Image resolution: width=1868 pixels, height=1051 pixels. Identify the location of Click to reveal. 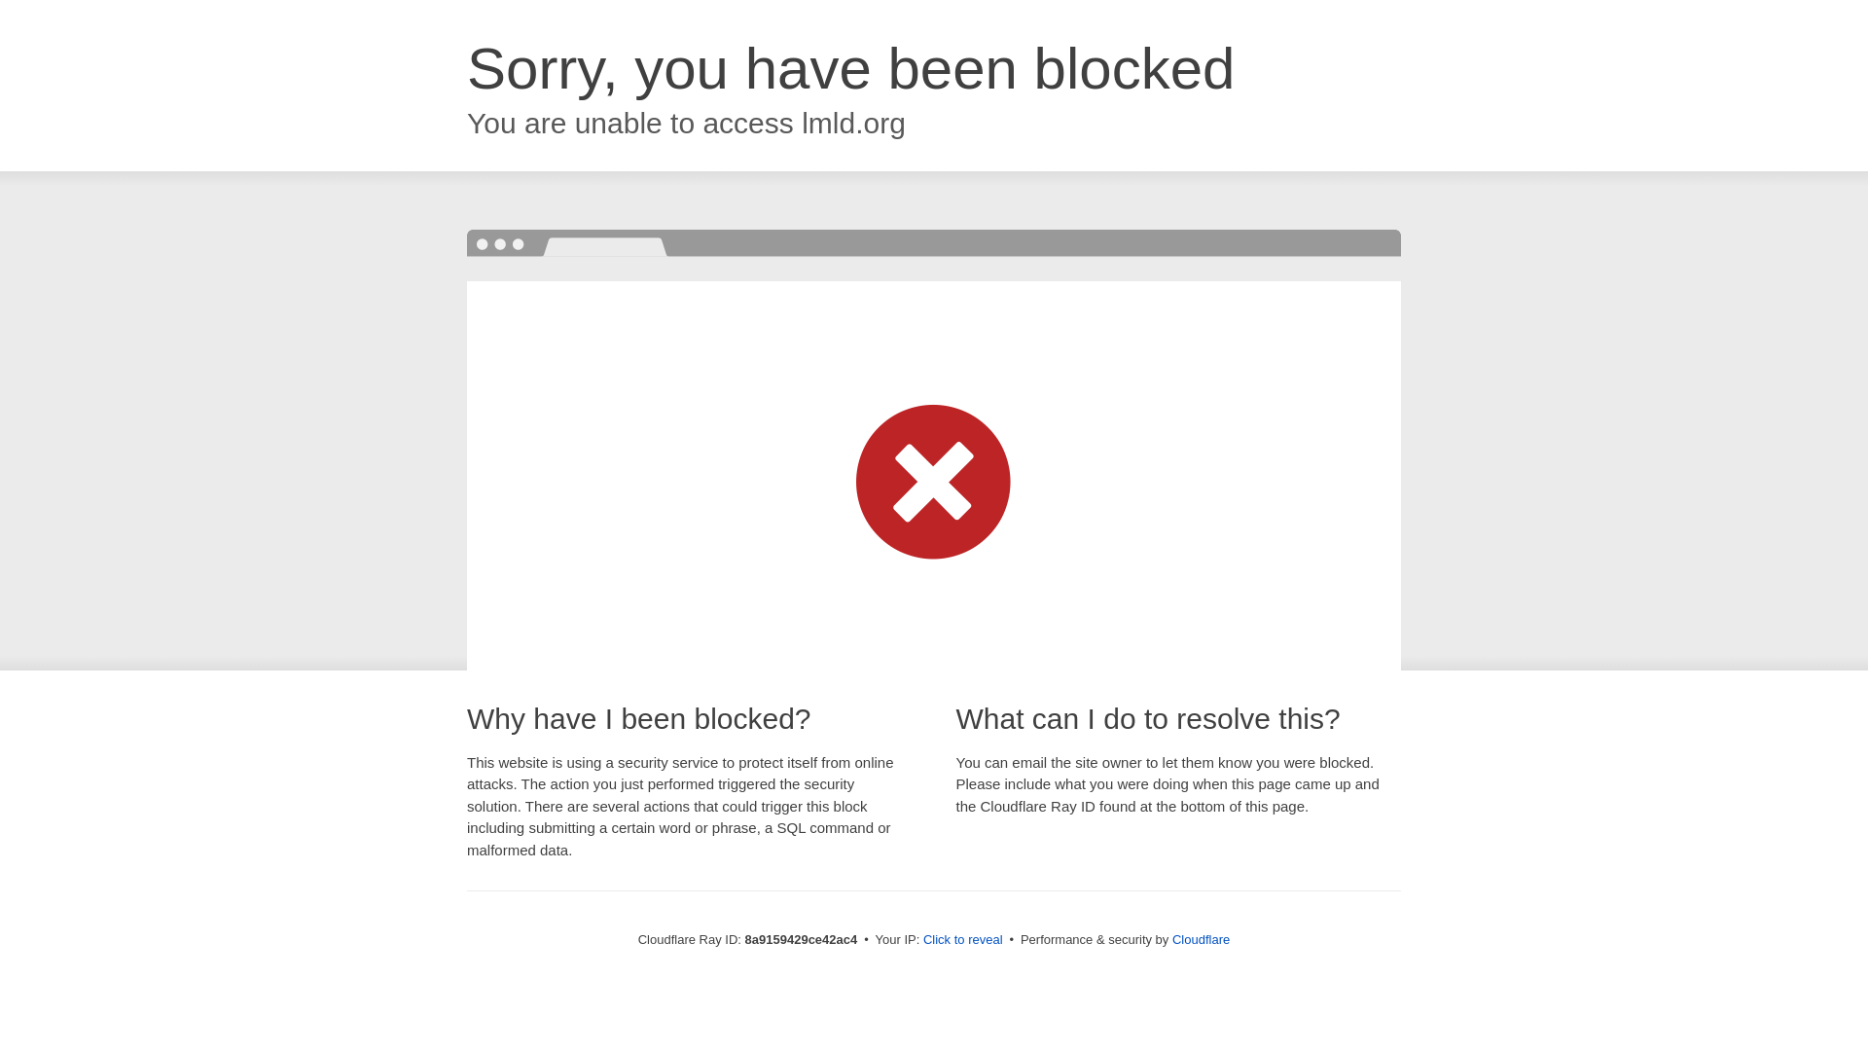
(963, 940).